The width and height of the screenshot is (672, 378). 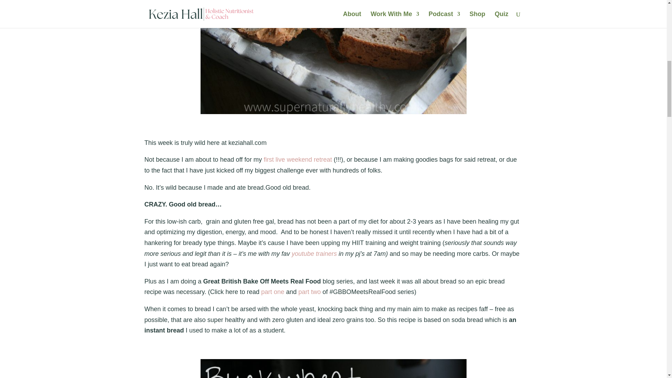 What do you see at coordinates (313, 253) in the screenshot?
I see `youtube trainers` at bounding box center [313, 253].